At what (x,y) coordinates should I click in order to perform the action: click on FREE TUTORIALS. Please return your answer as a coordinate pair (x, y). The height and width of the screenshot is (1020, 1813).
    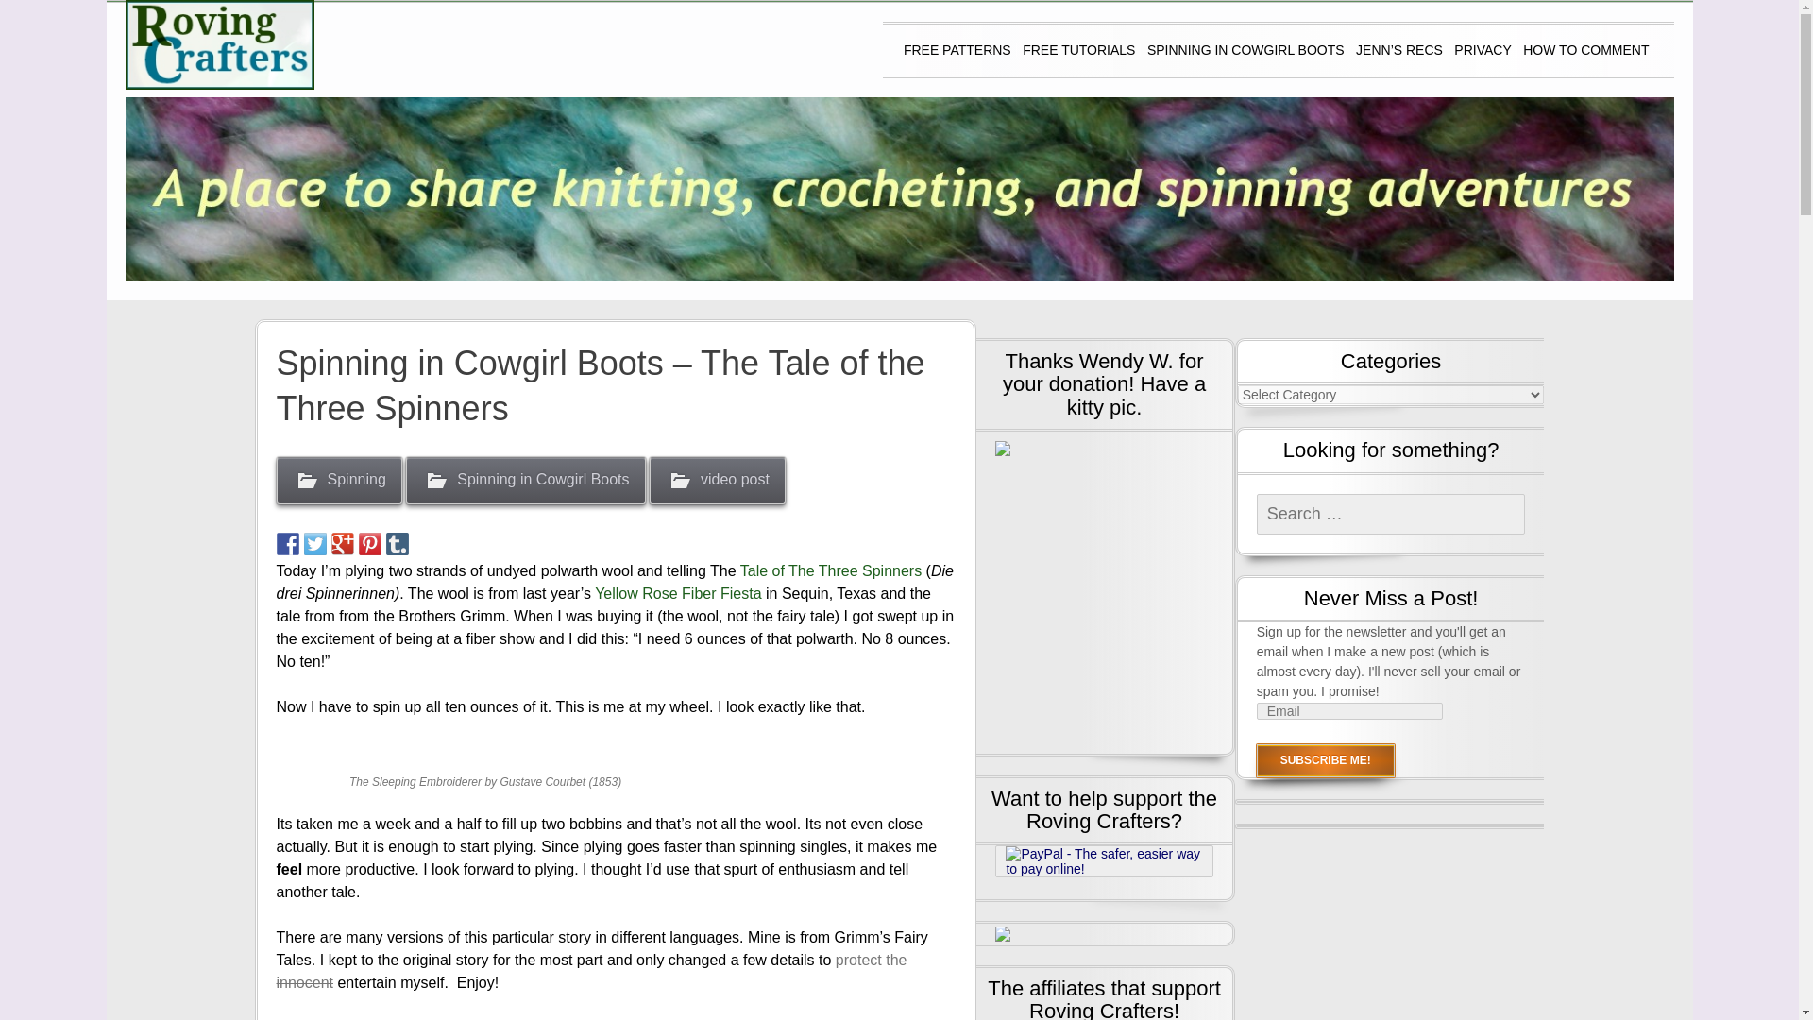
    Looking at the image, I should click on (1078, 49).